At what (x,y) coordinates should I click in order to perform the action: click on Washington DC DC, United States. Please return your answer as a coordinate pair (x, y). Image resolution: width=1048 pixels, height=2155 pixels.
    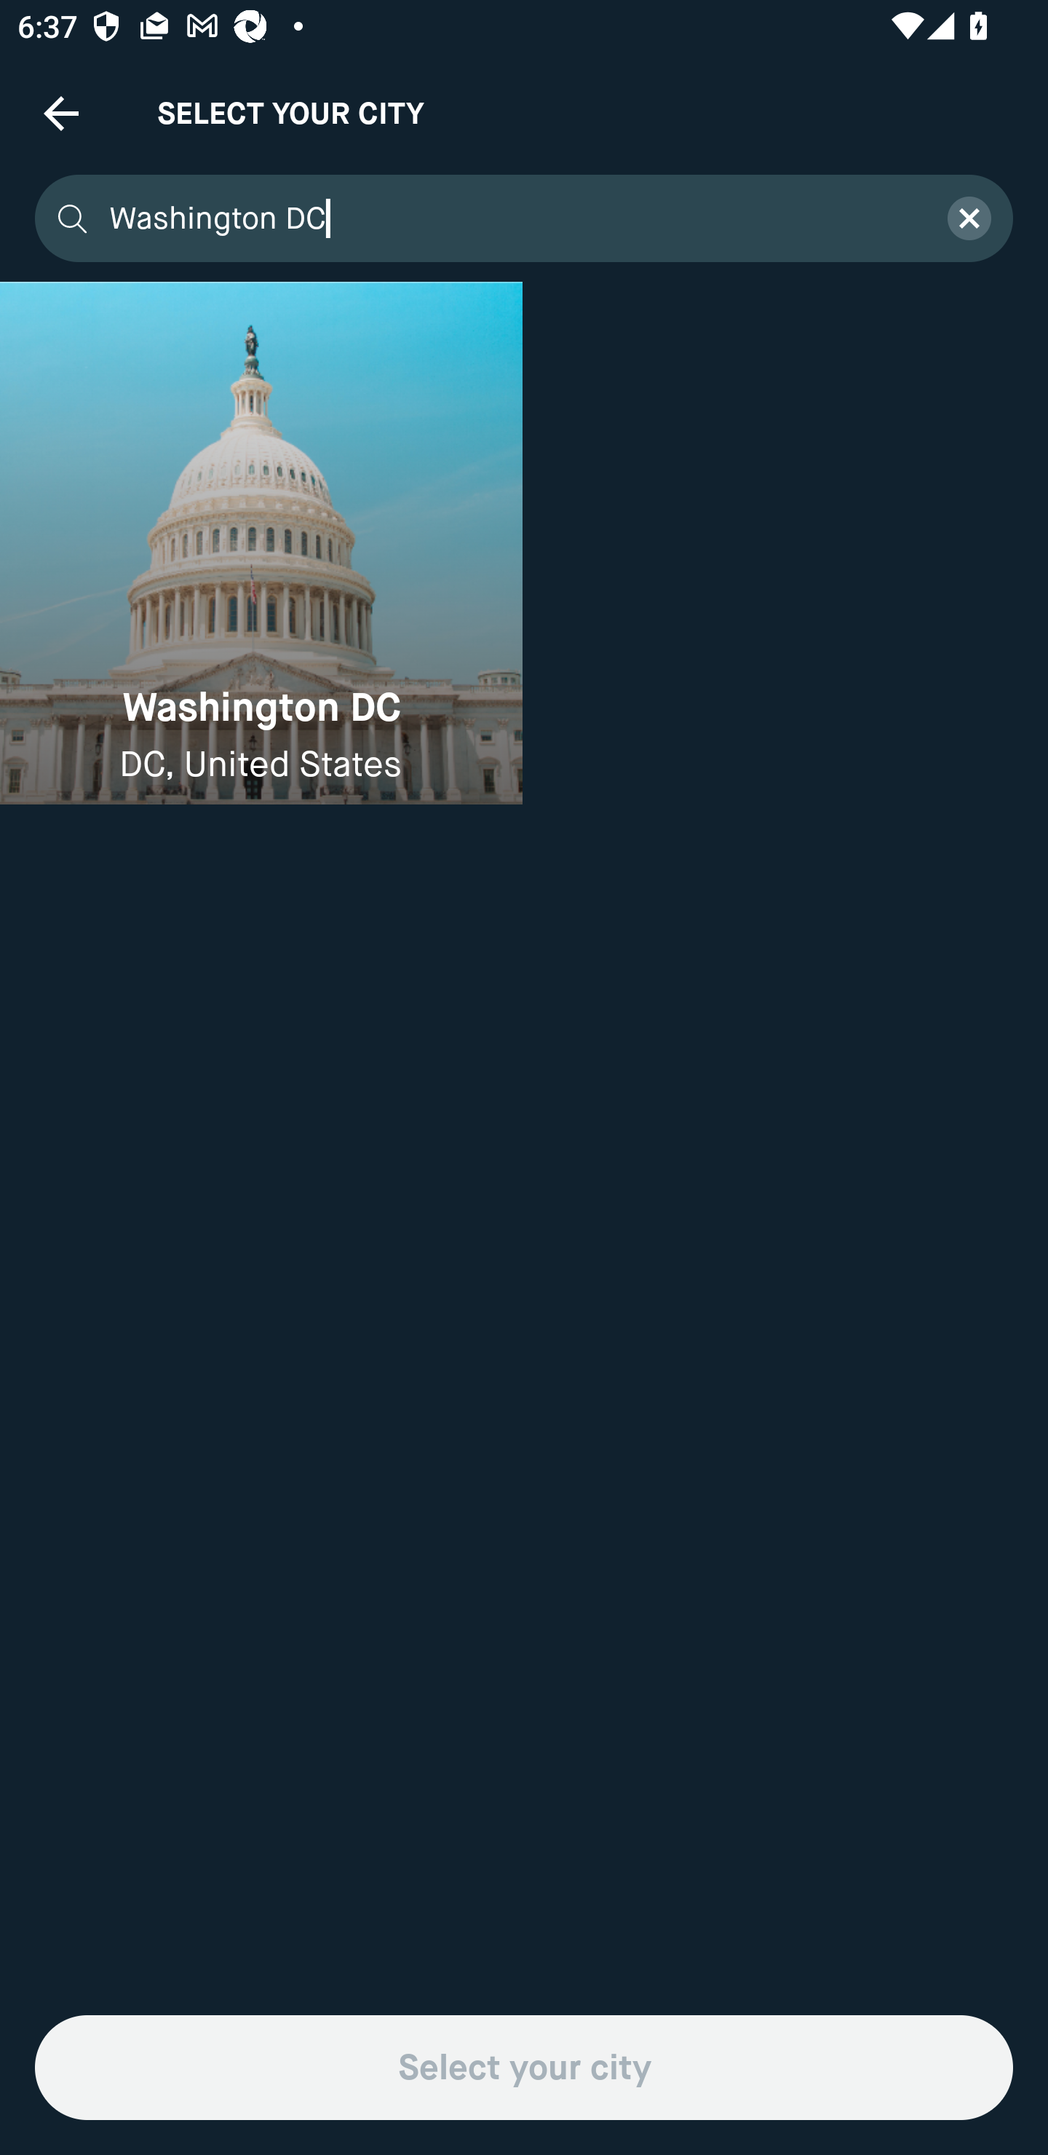
    Looking at the image, I should click on (261, 543).